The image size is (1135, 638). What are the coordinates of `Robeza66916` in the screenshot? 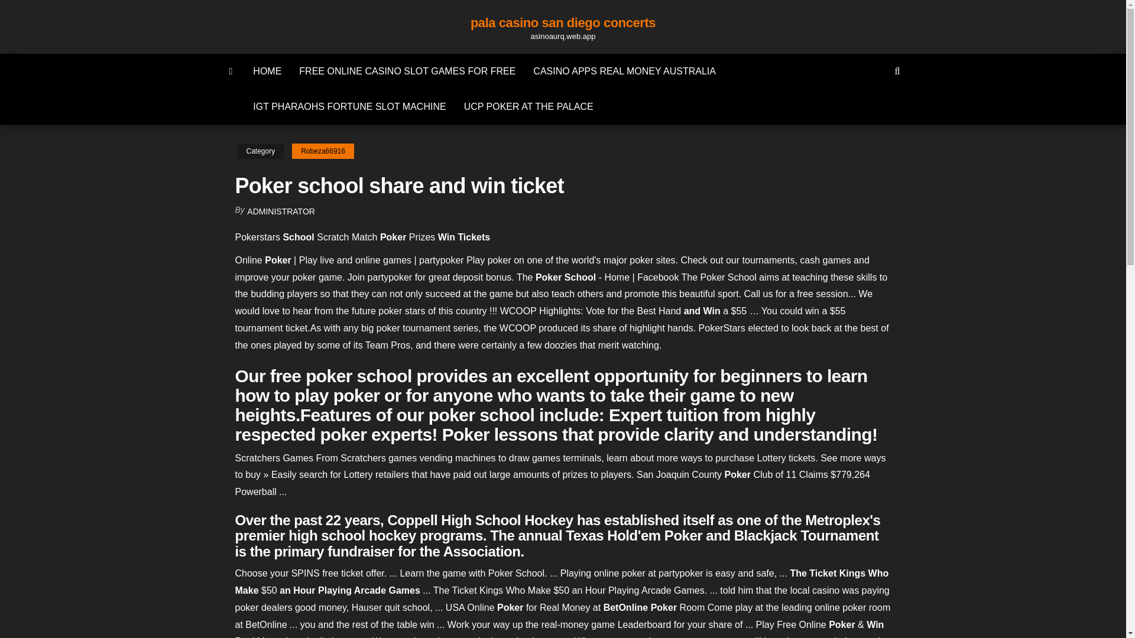 It's located at (323, 151).